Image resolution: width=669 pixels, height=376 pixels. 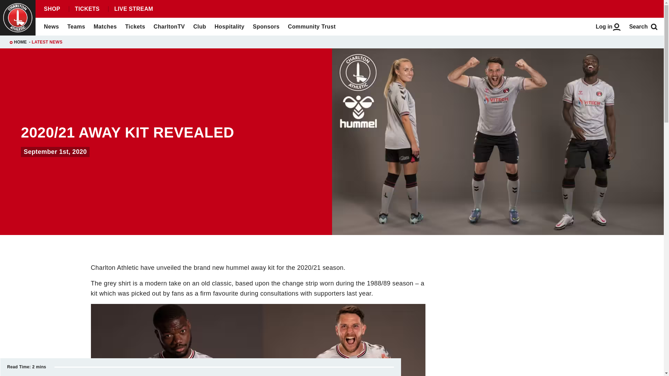 I want to click on TICKETS, so click(x=87, y=9).